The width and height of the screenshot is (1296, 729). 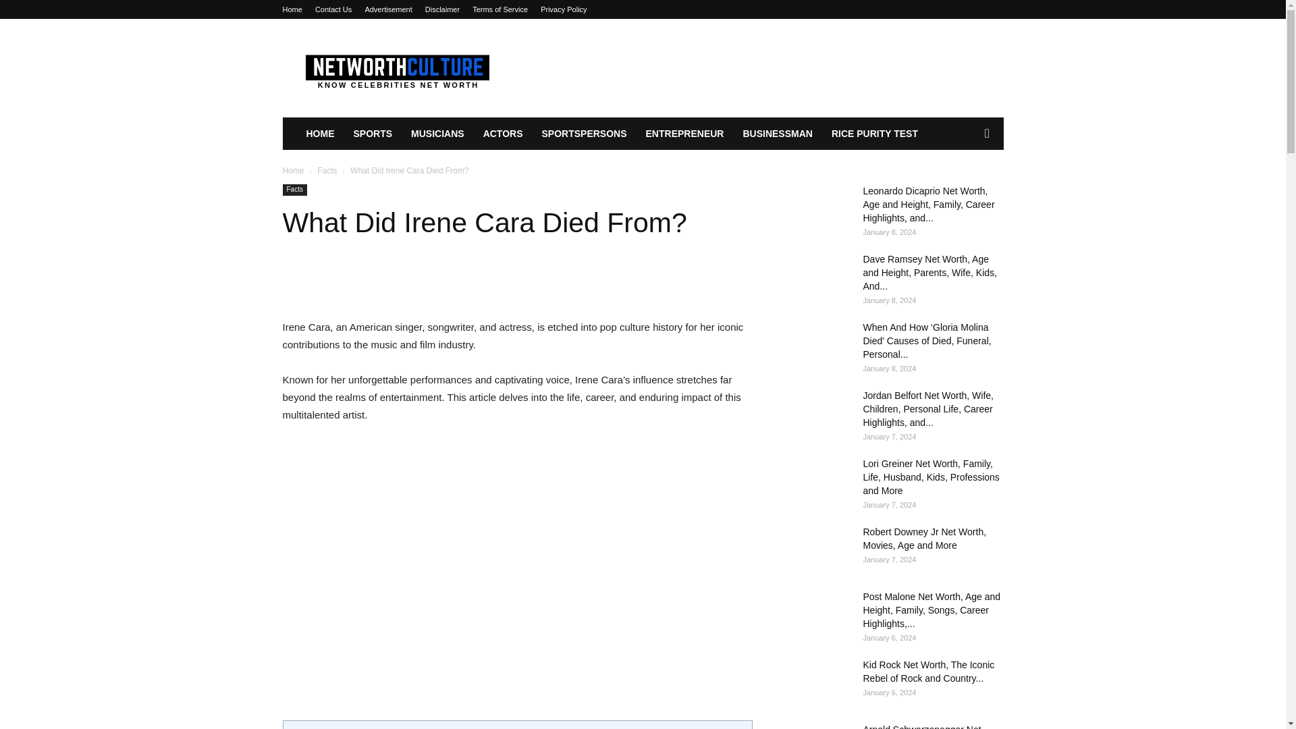 I want to click on Contact Us, so click(x=333, y=9).